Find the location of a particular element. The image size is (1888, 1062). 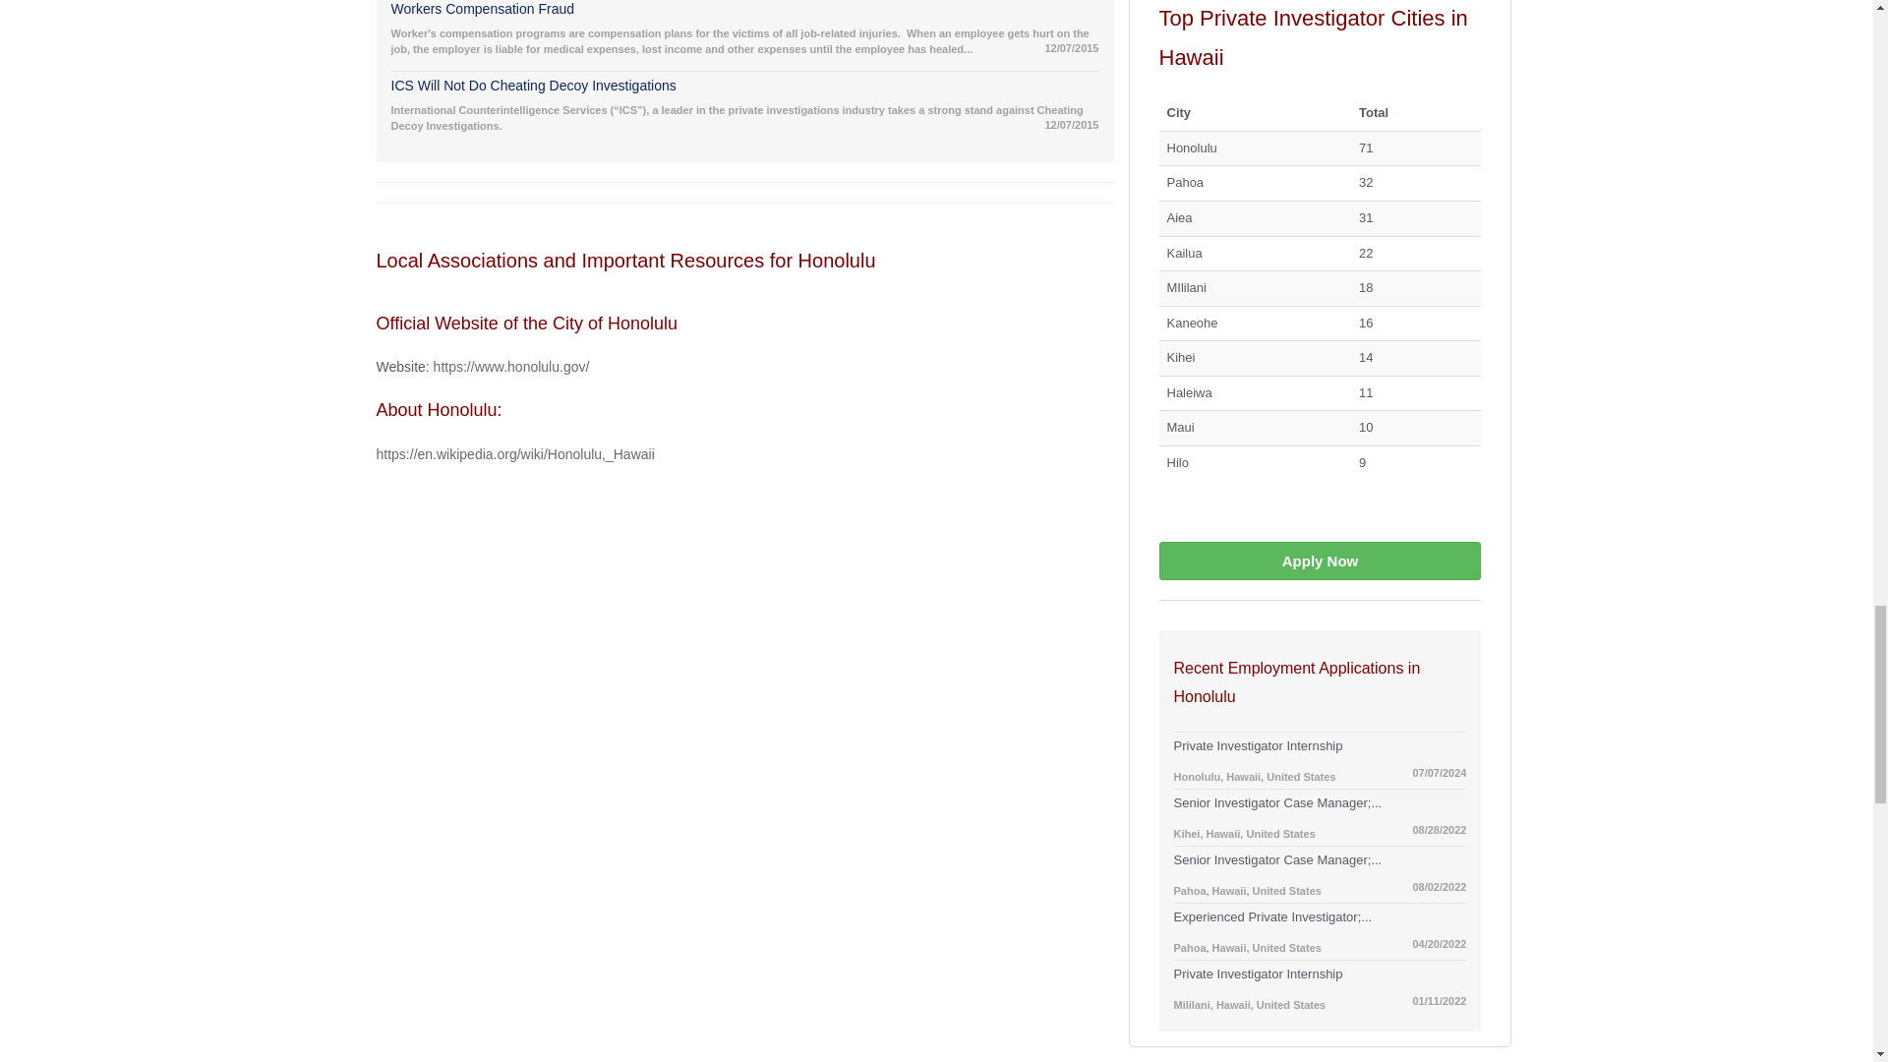

Workers Compensation Fraud is located at coordinates (744, 12).